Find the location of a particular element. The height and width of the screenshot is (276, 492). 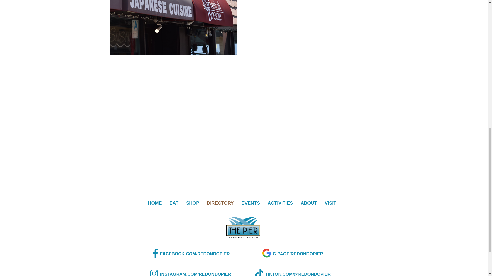

ABOUT is located at coordinates (309, 203).